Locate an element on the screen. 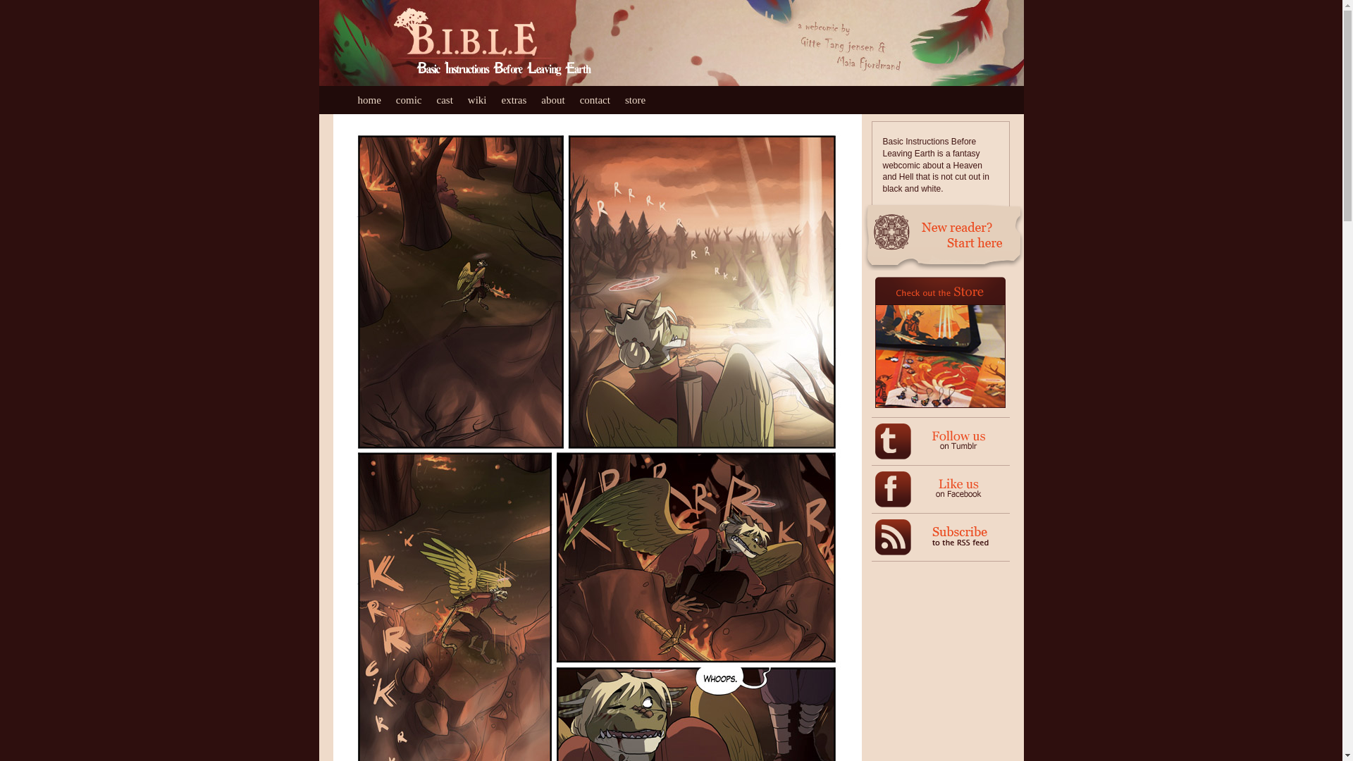 This screenshot has height=761, width=1353. store is located at coordinates (643, 100).